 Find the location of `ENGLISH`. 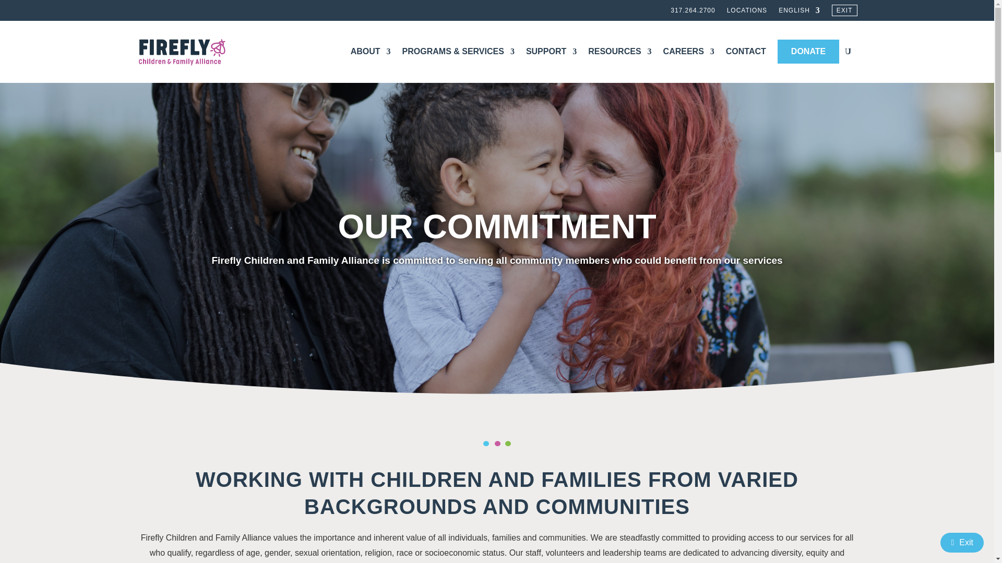

ENGLISH is located at coordinates (800, 12).